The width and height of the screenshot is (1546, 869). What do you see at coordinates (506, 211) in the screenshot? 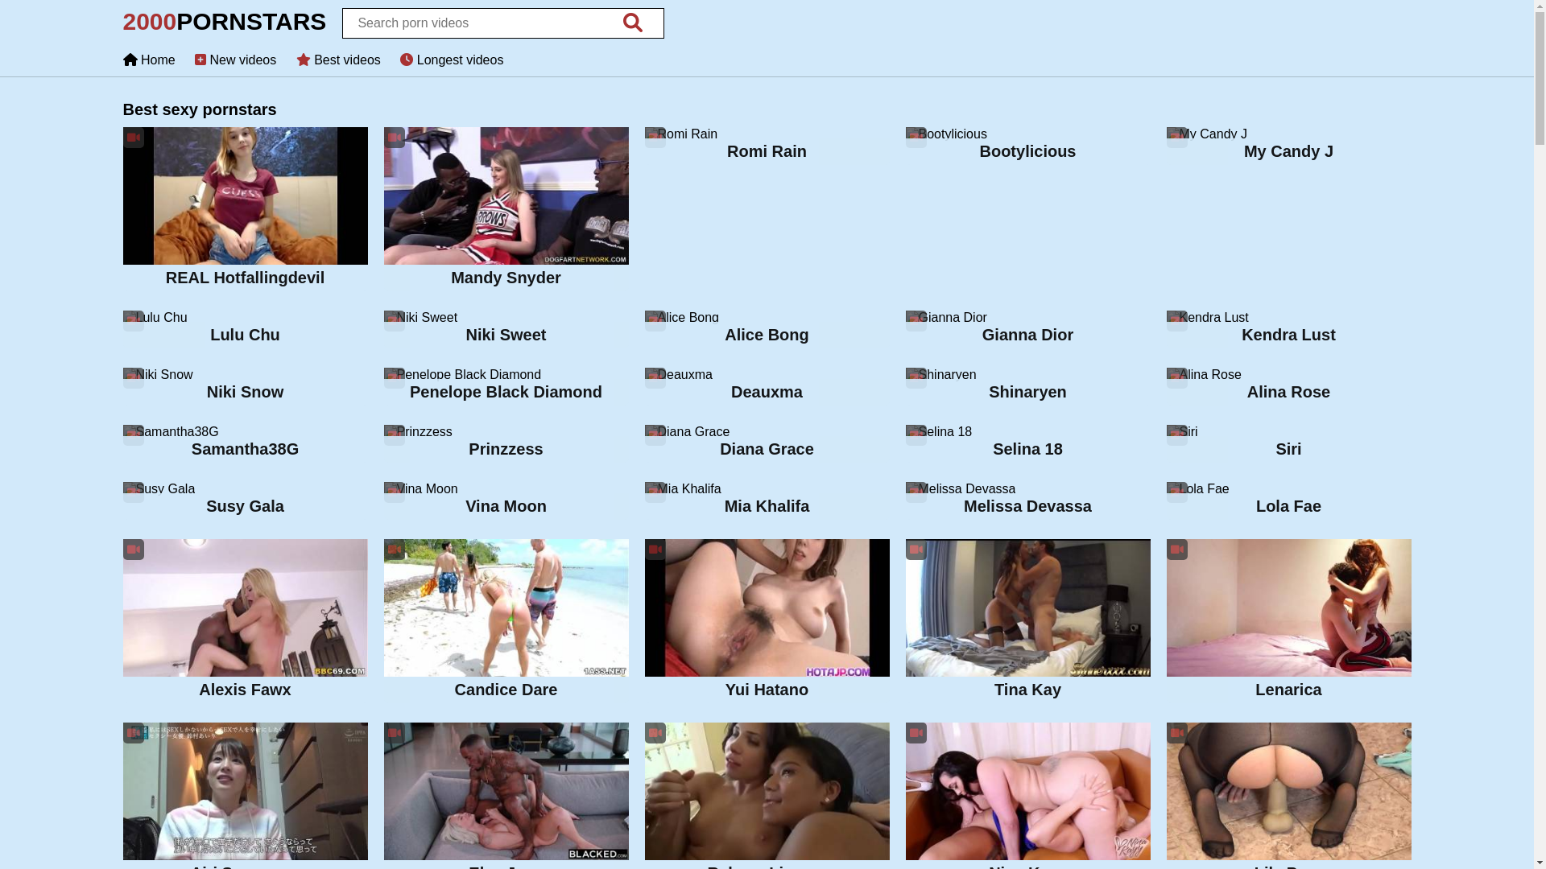
I see `Mandy Snyder` at bounding box center [506, 211].